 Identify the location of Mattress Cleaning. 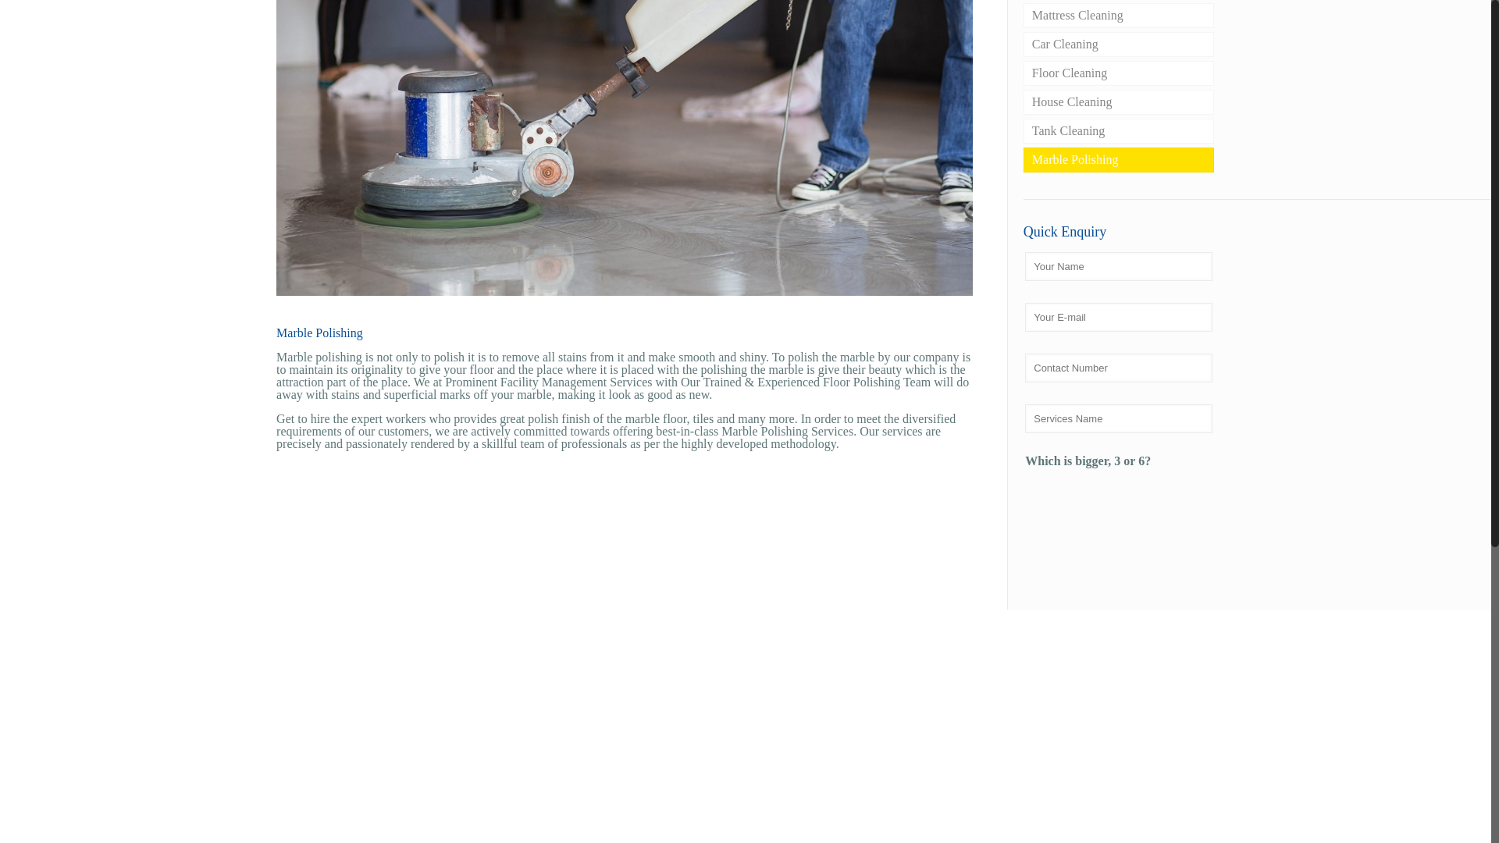
(1119, 16).